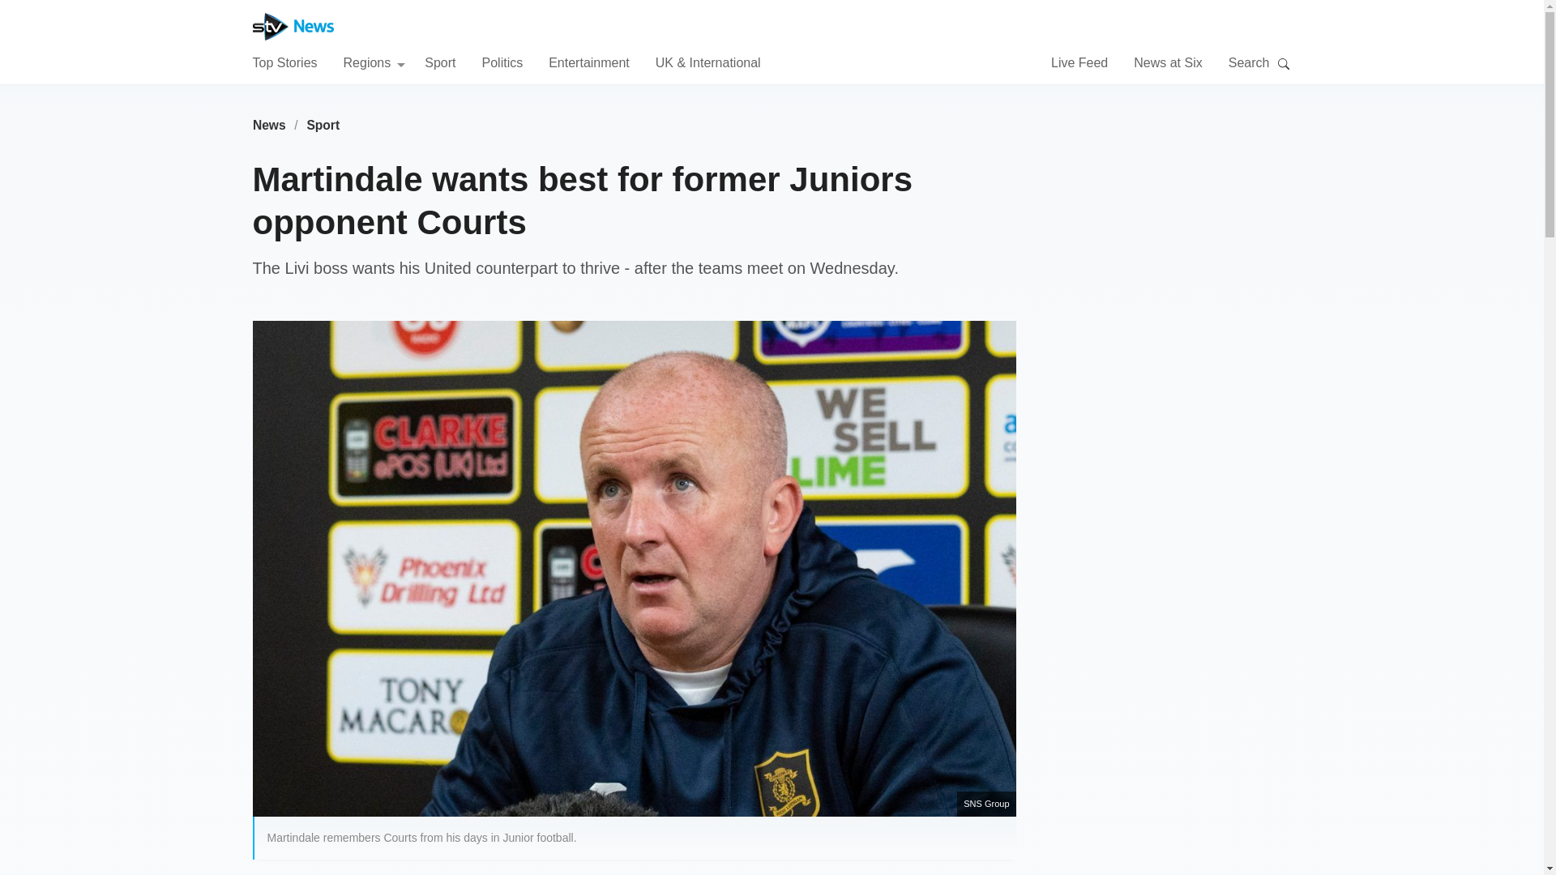 The image size is (1556, 875). I want to click on Top Stories, so click(284, 62).